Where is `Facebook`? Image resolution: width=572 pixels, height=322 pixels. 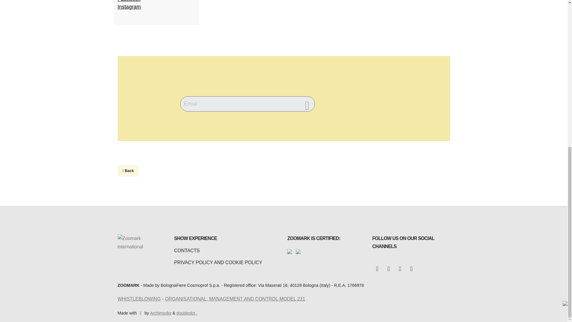
Facebook is located at coordinates (377, 269).